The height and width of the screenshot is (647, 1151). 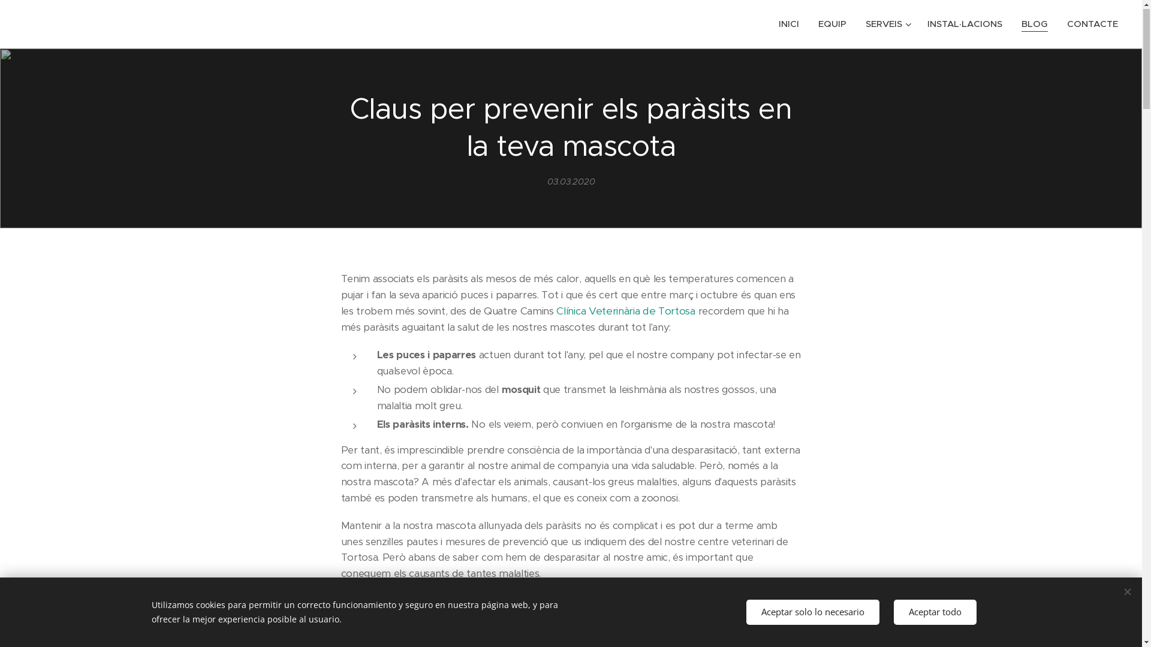 I want to click on Aceptar todo, so click(x=935, y=612).